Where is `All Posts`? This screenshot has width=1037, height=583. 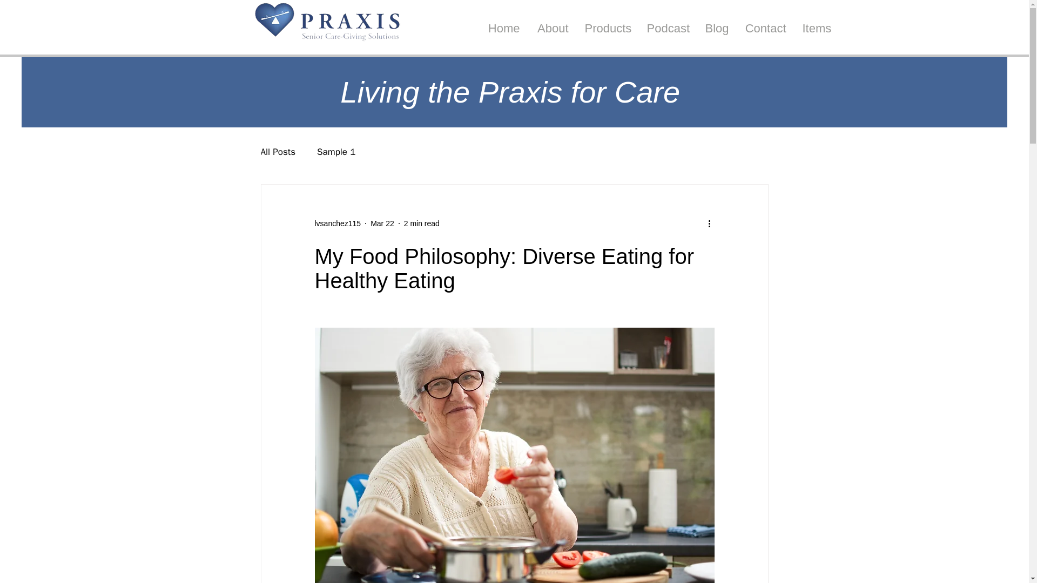
All Posts is located at coordinates (278, 152).